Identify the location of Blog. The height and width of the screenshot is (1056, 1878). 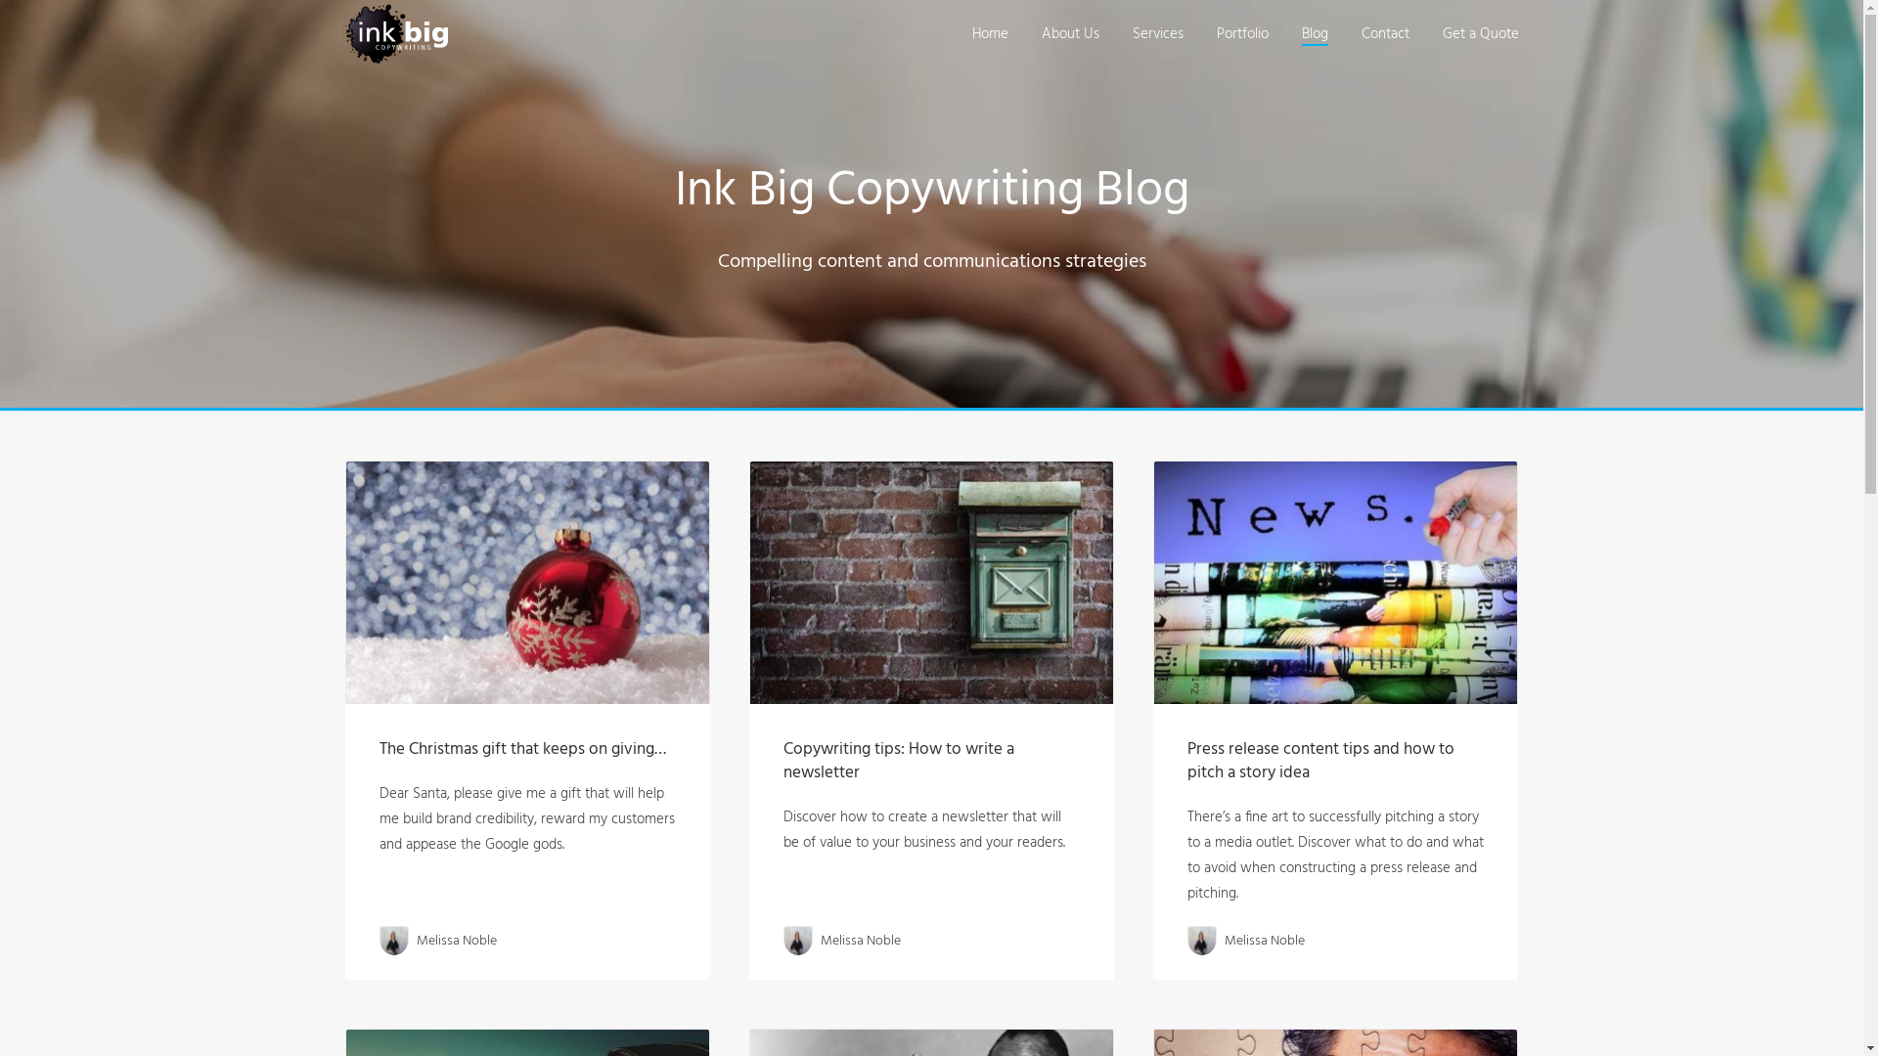
(1315, 34).